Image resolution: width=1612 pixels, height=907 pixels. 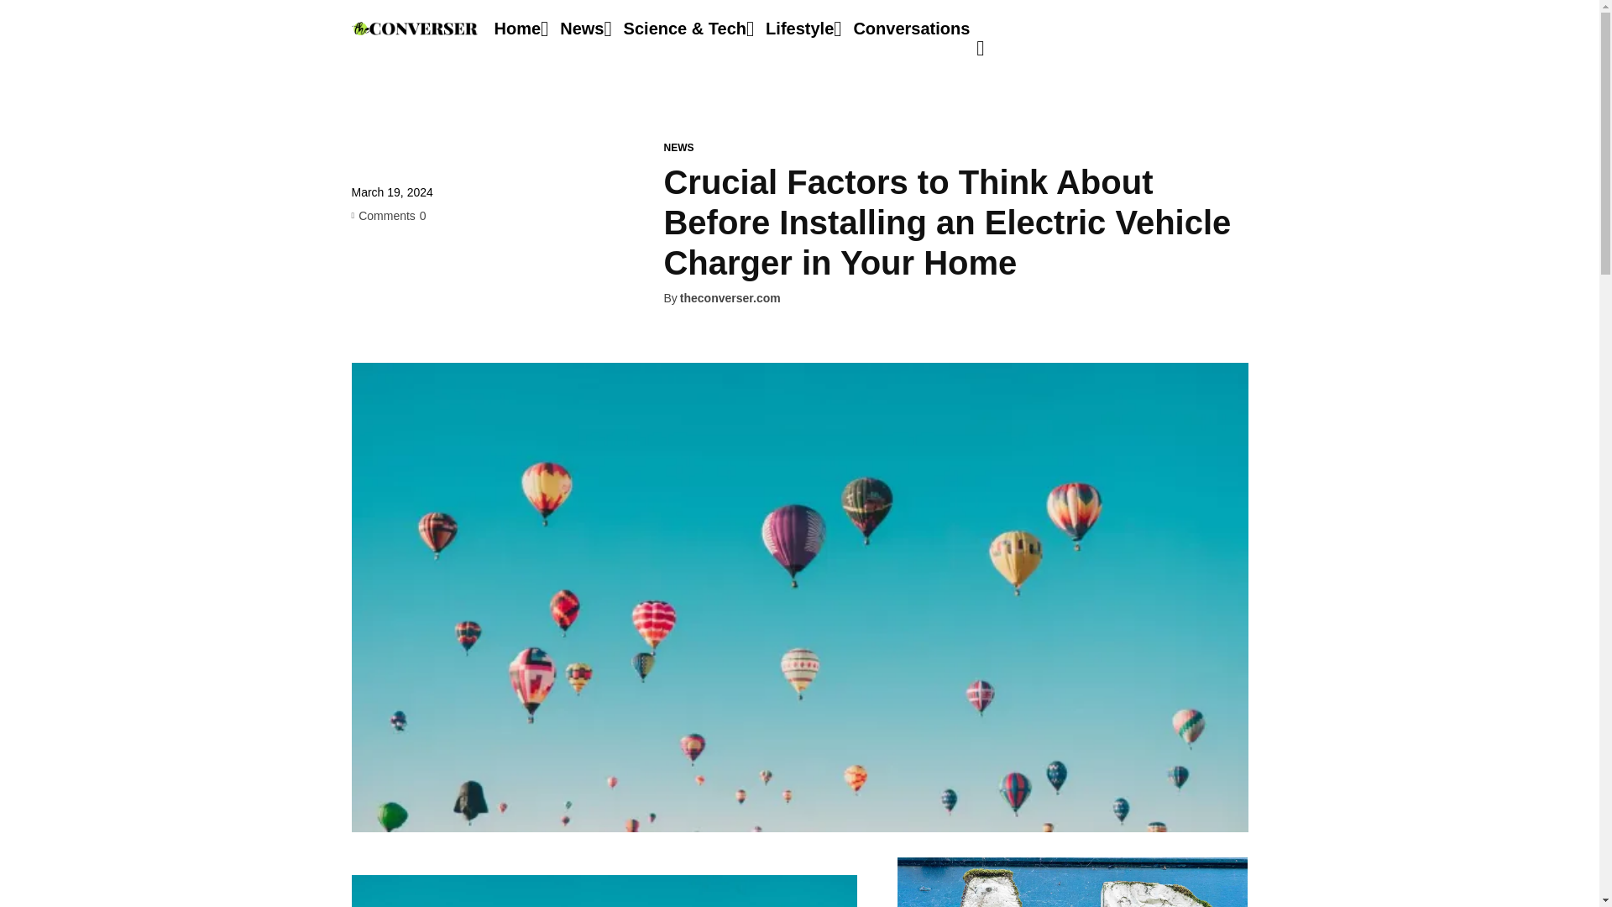 I want to click on Facebook, so click(x=368, y=280).